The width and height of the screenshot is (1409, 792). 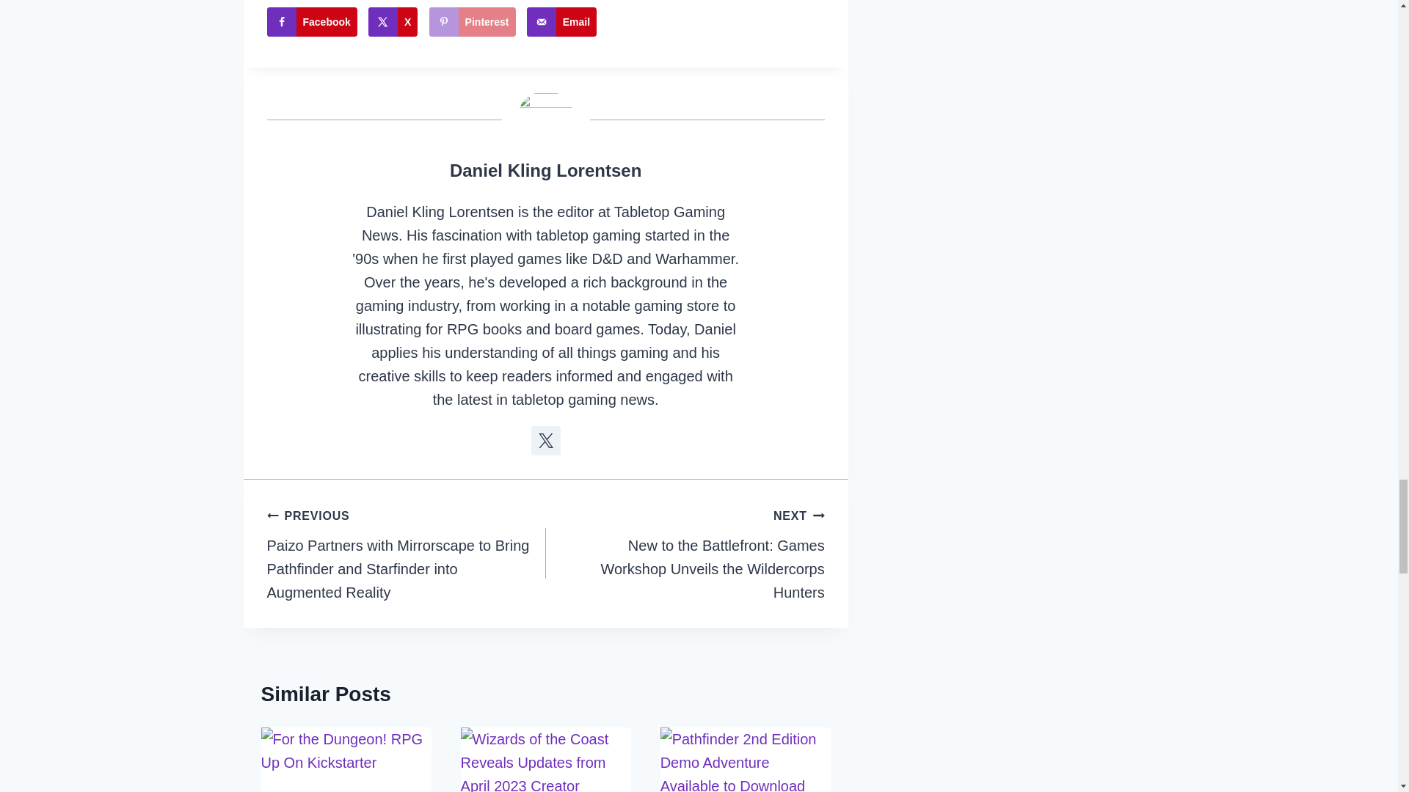 I want to click on Facebook, so click(x=313, y=21).